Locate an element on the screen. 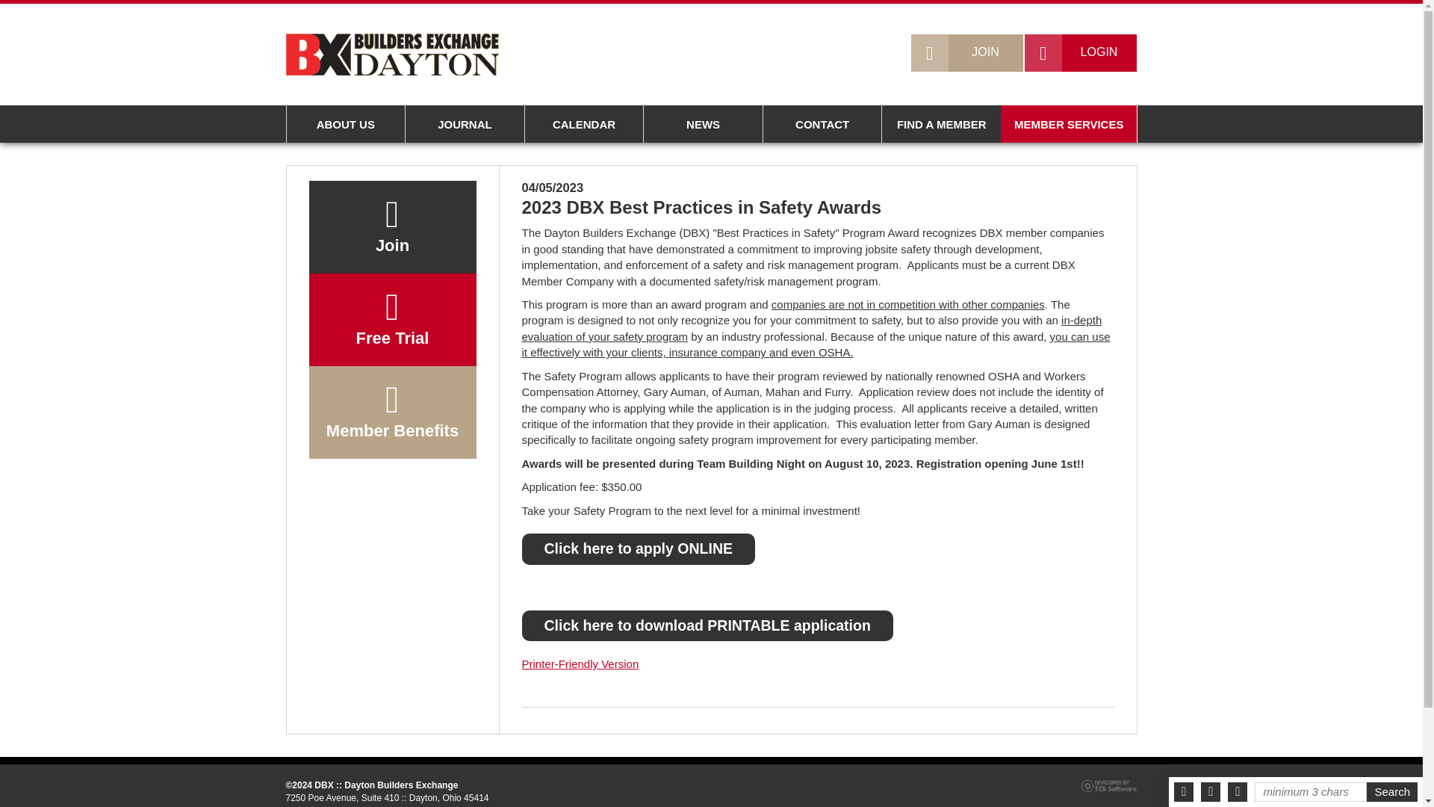  Search is located at coordinates (1392, 792).